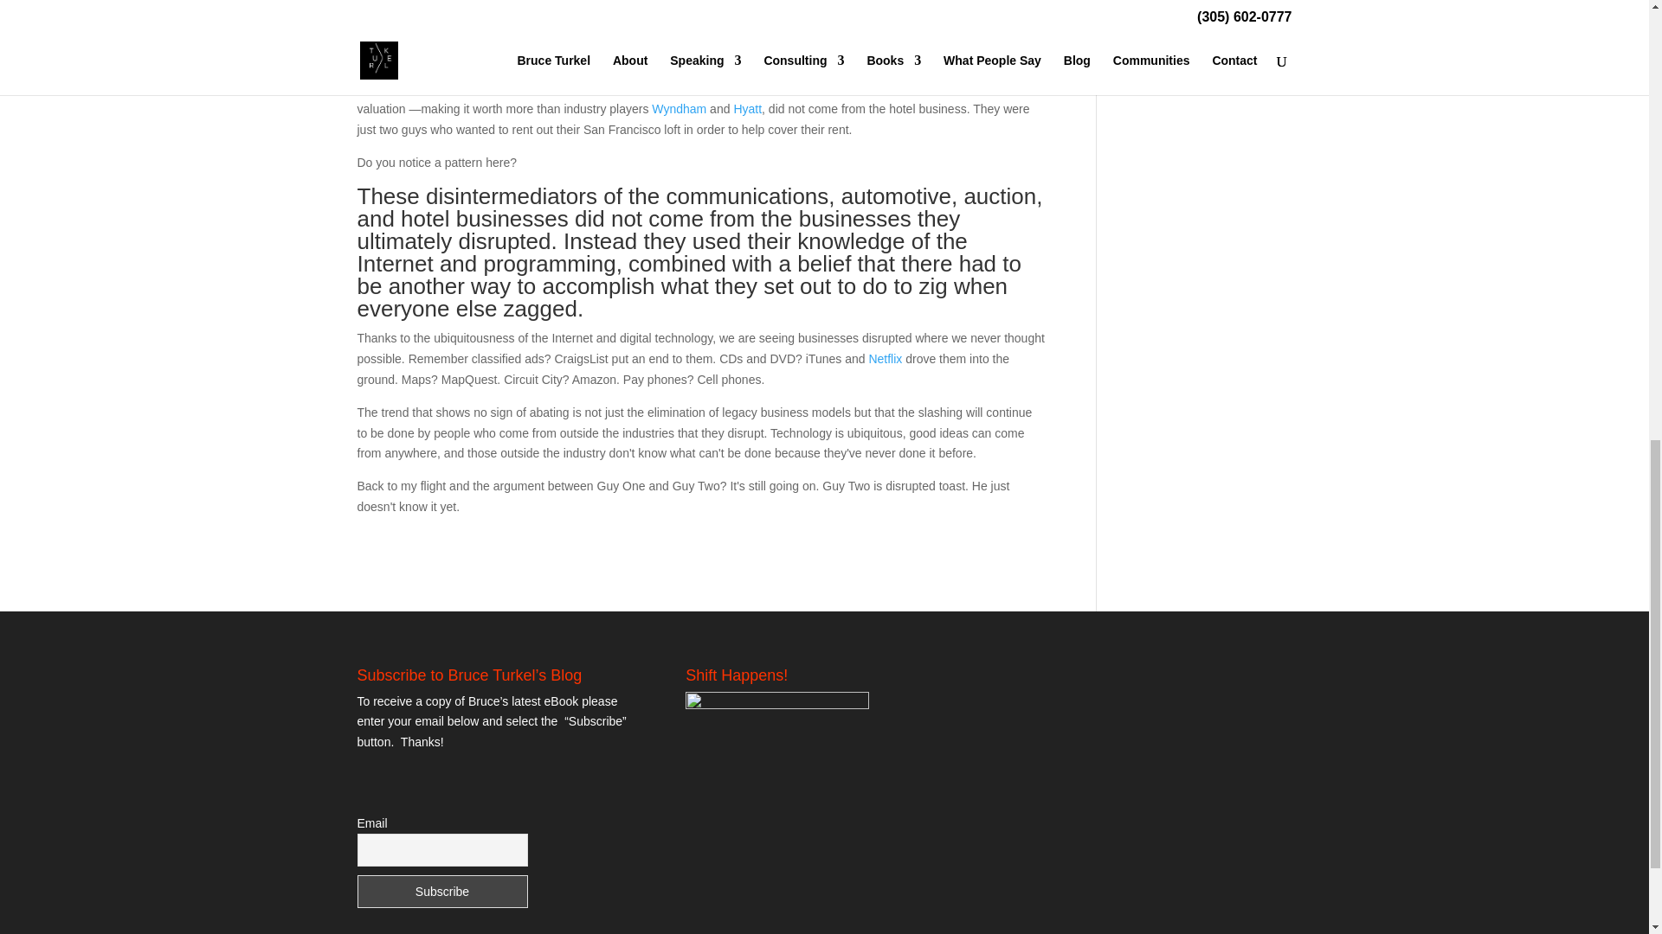  I want to click on social media, so click(734, 0).